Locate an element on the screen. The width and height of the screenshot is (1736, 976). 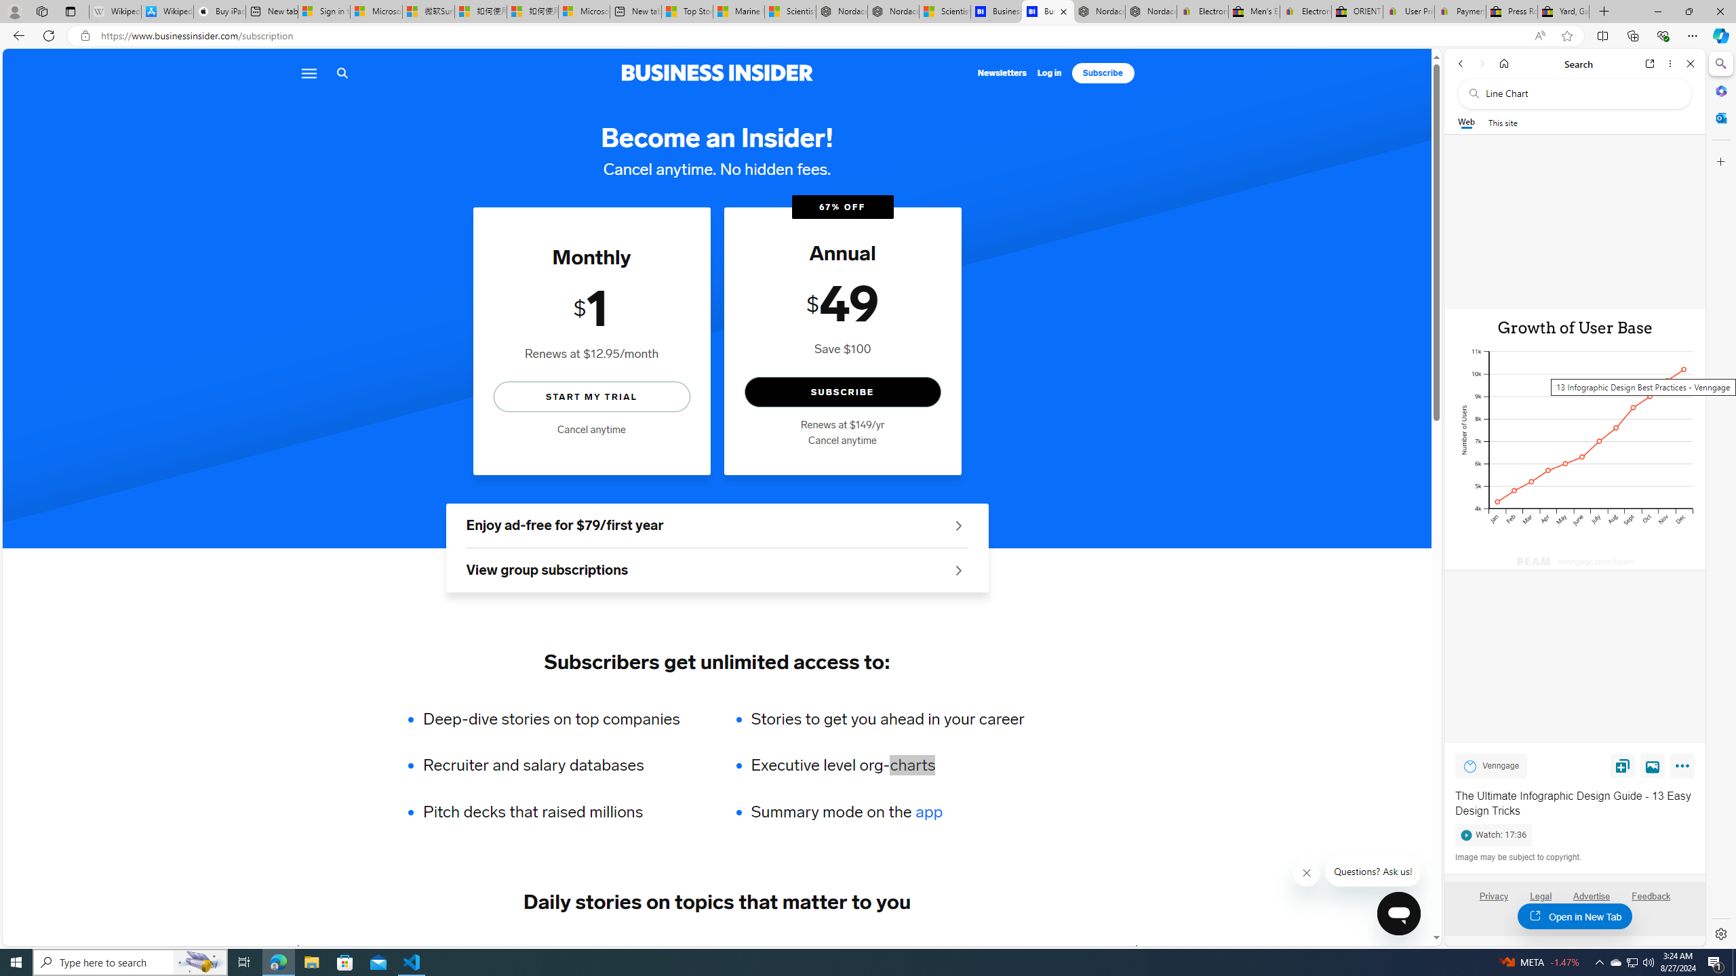
Watch: 17:36 is located at coordinates (1575, 832).